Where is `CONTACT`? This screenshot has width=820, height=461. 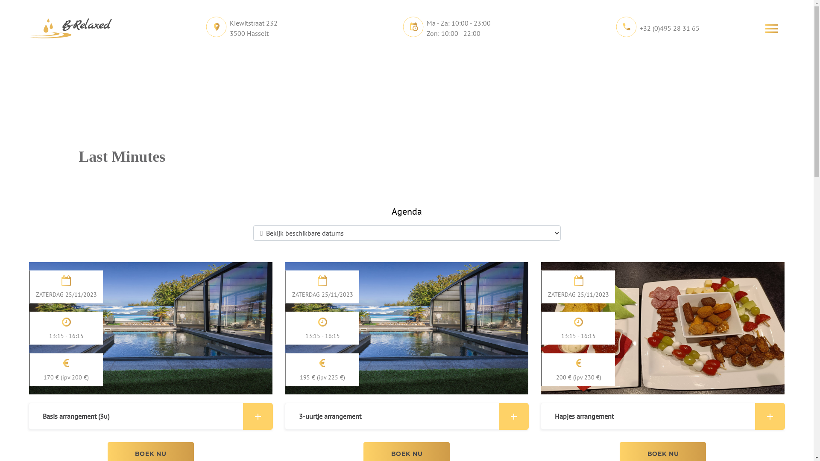
CONTACT is located at coordinates (707, 31).